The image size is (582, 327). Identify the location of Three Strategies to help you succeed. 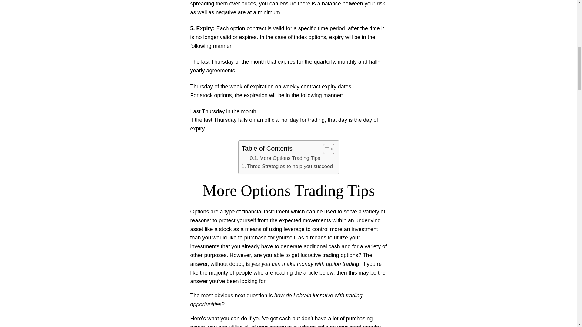
(287, 166).